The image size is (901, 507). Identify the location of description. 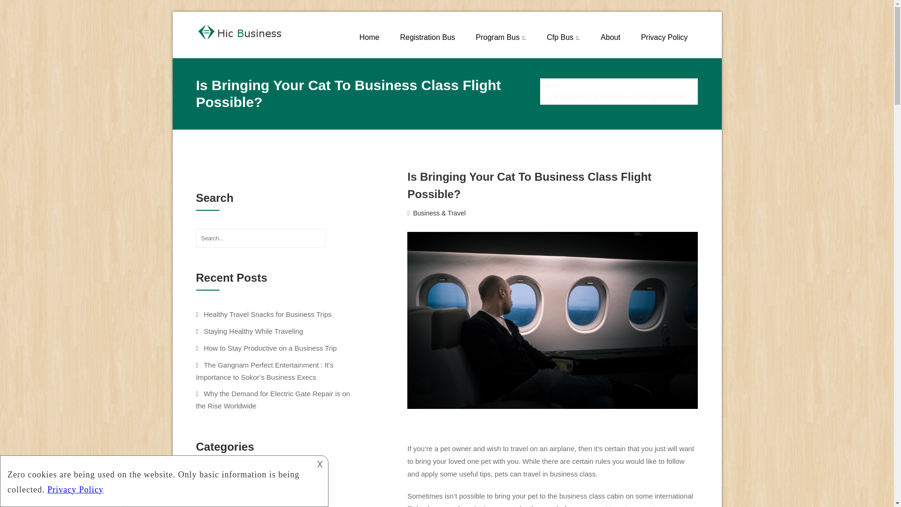
(156, 479).